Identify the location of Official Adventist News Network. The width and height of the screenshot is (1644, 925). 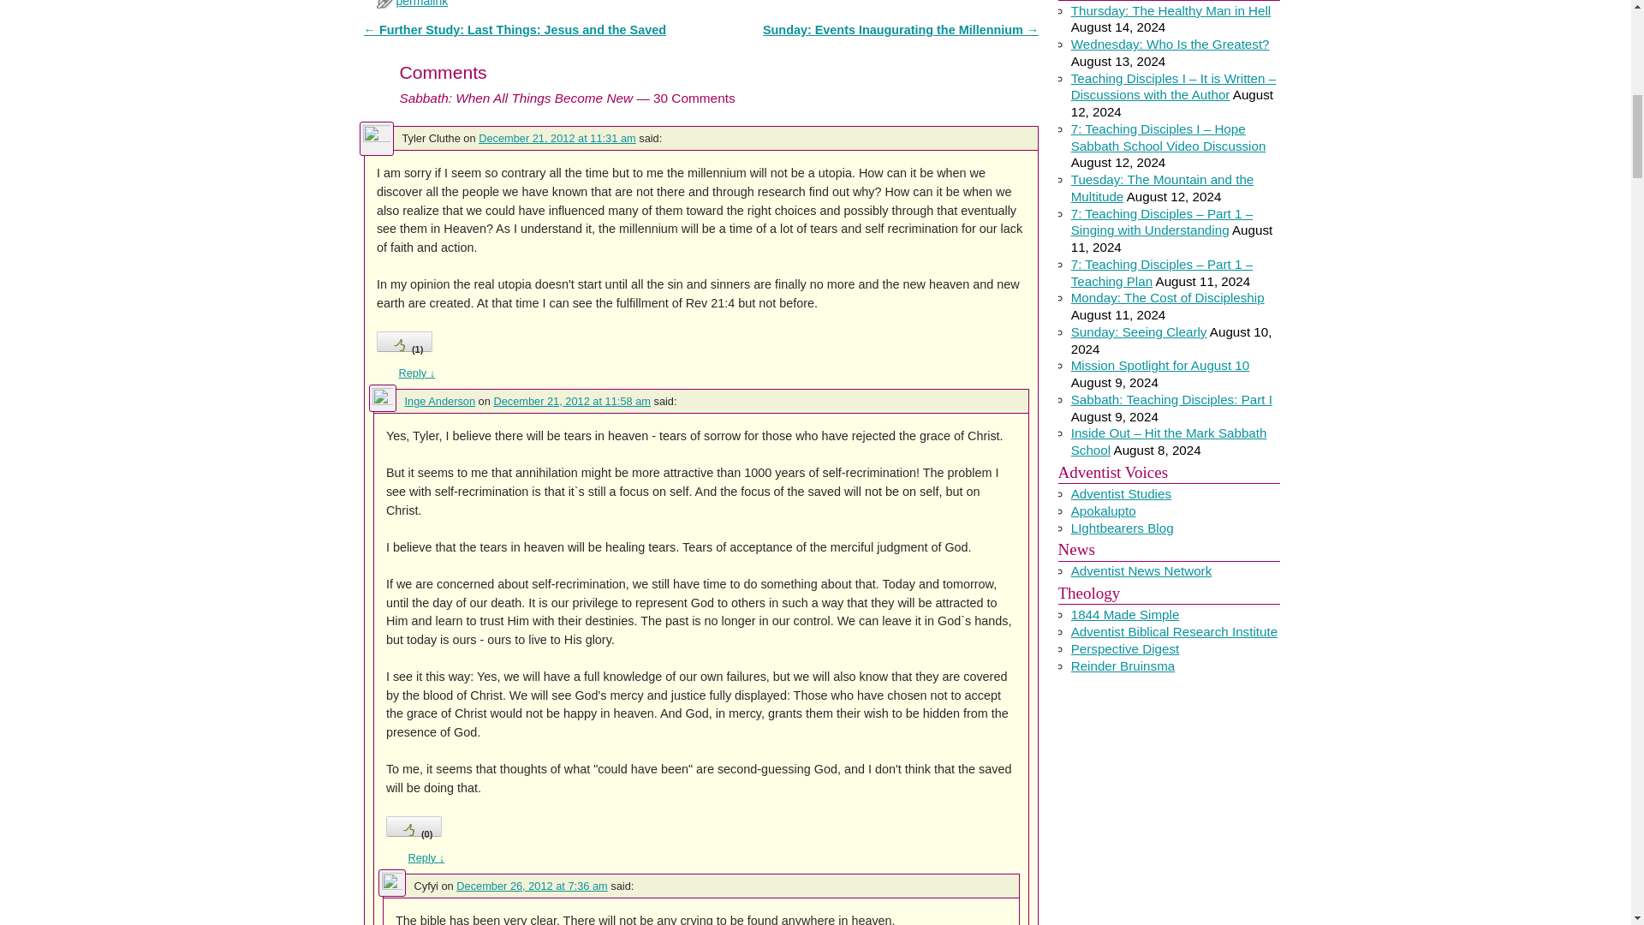
(1142, 570).